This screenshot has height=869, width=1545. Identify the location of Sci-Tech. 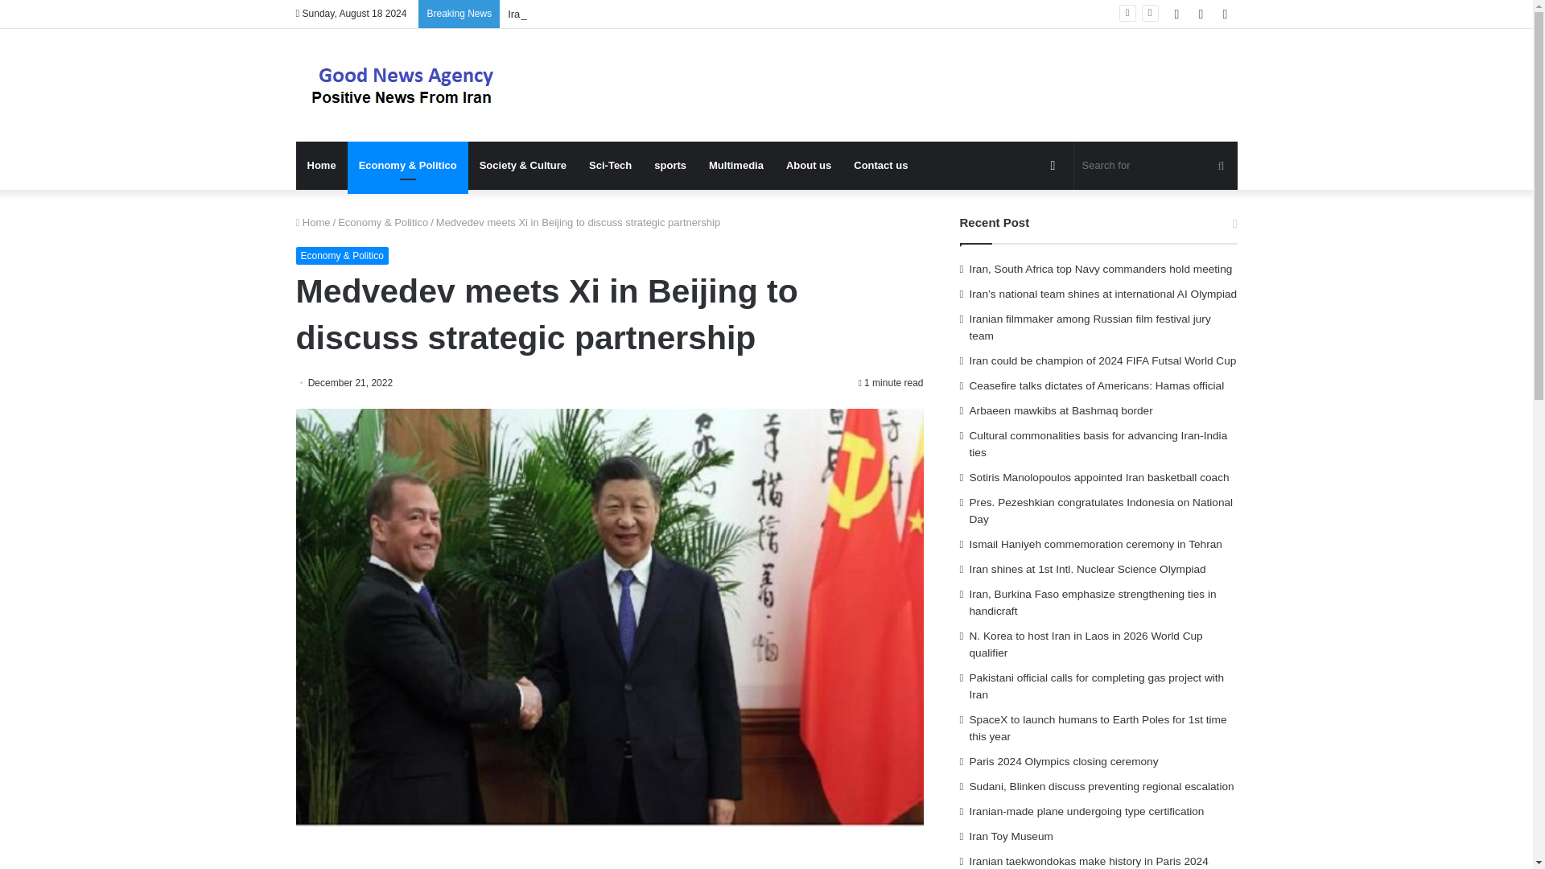
(610, 166).